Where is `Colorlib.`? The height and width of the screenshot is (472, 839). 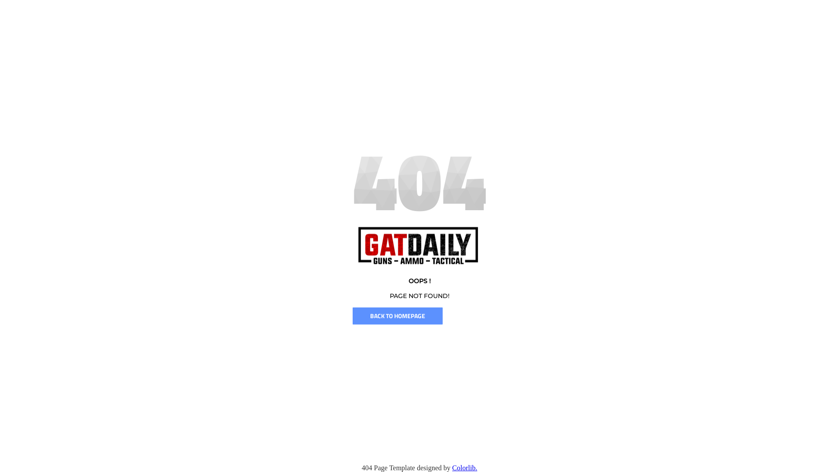 Colorlib. is located at coordinates (465, 468).